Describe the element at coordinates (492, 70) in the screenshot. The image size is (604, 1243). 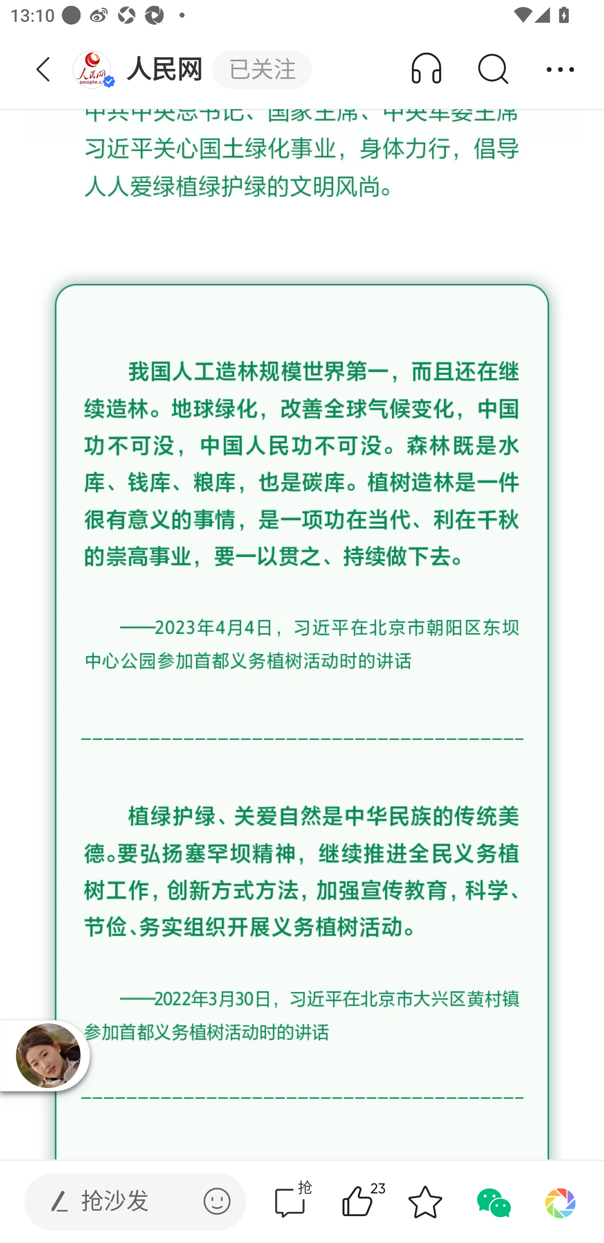
I see `搜索 ` at that location.